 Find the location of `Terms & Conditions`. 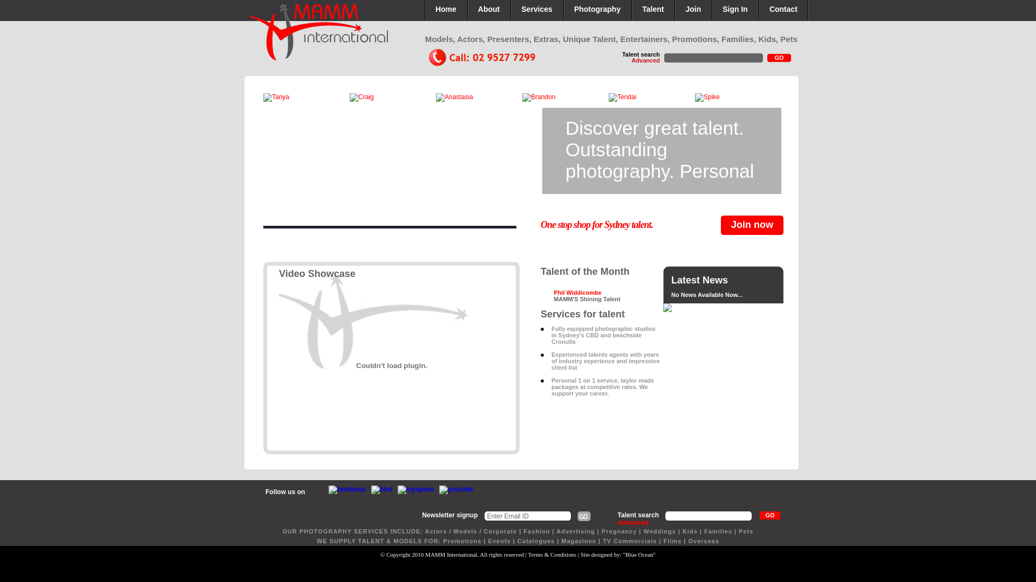

Terms & Conditions is located at coordinates (553, 555).